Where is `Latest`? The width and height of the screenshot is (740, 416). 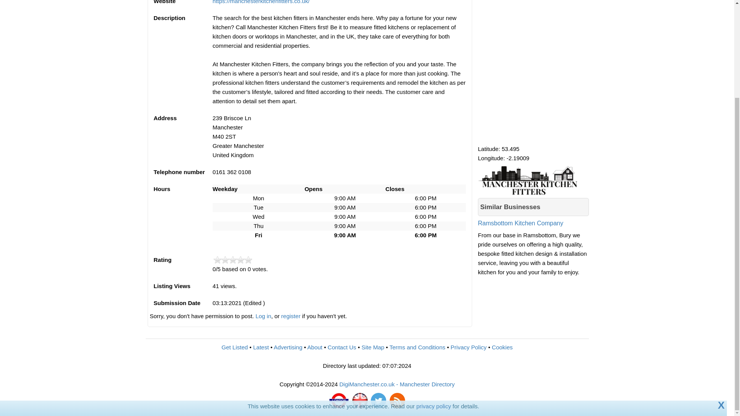 Latest is located at coordinates (261, 347).